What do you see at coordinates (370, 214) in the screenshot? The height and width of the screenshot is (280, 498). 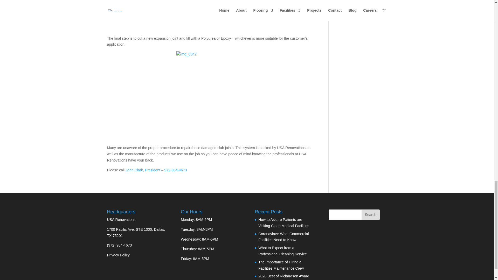 I see `Search` at bounding box center [370, 214].